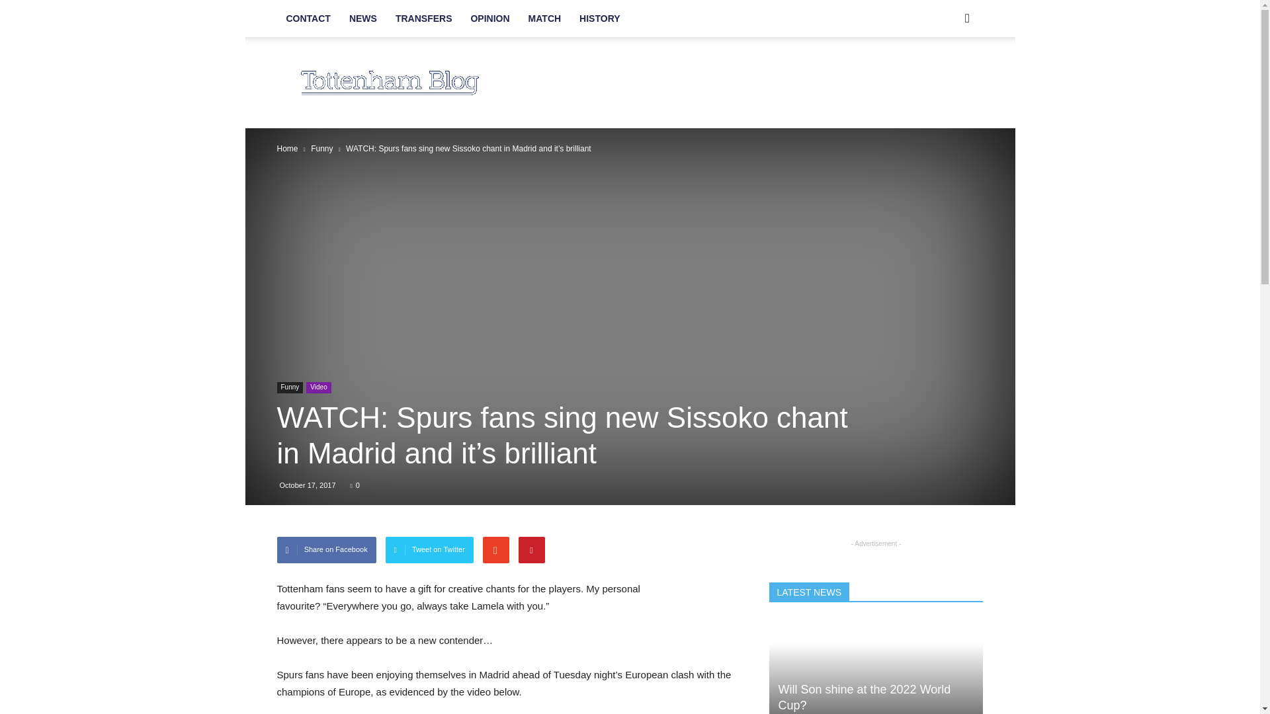  I want to click on NEWS, so click(362, 19).